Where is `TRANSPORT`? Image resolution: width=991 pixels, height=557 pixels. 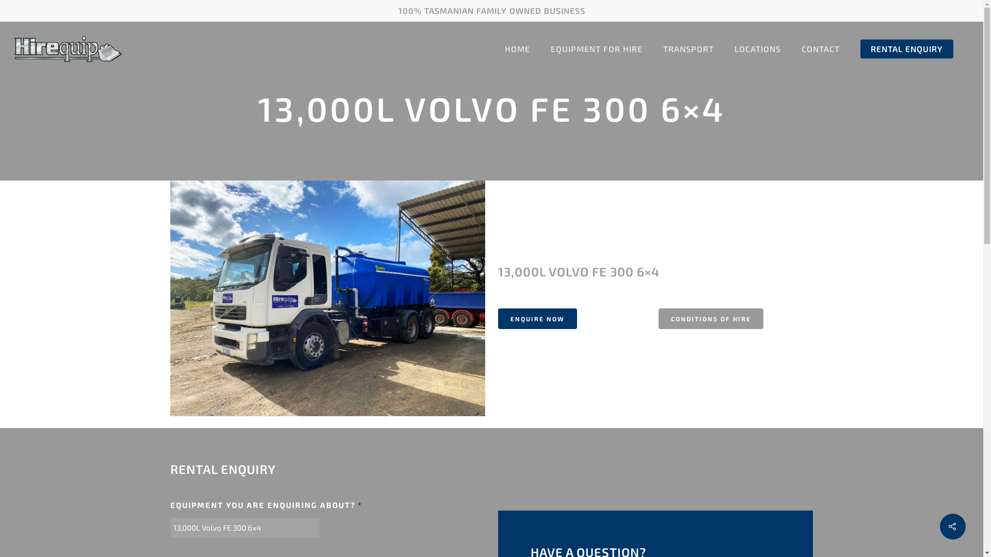 TRANSPORT is located at coordinates (689, 49).